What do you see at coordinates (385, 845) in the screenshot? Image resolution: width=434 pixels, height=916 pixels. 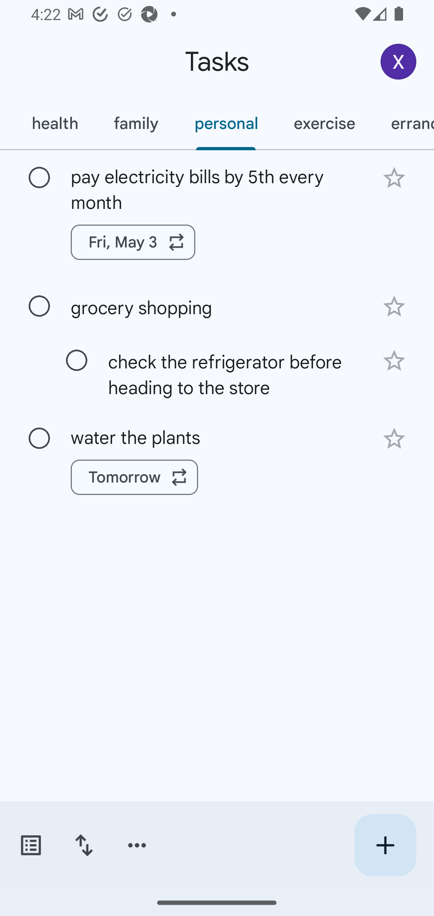 I see `Create new task` at bounding box center [385, 845].